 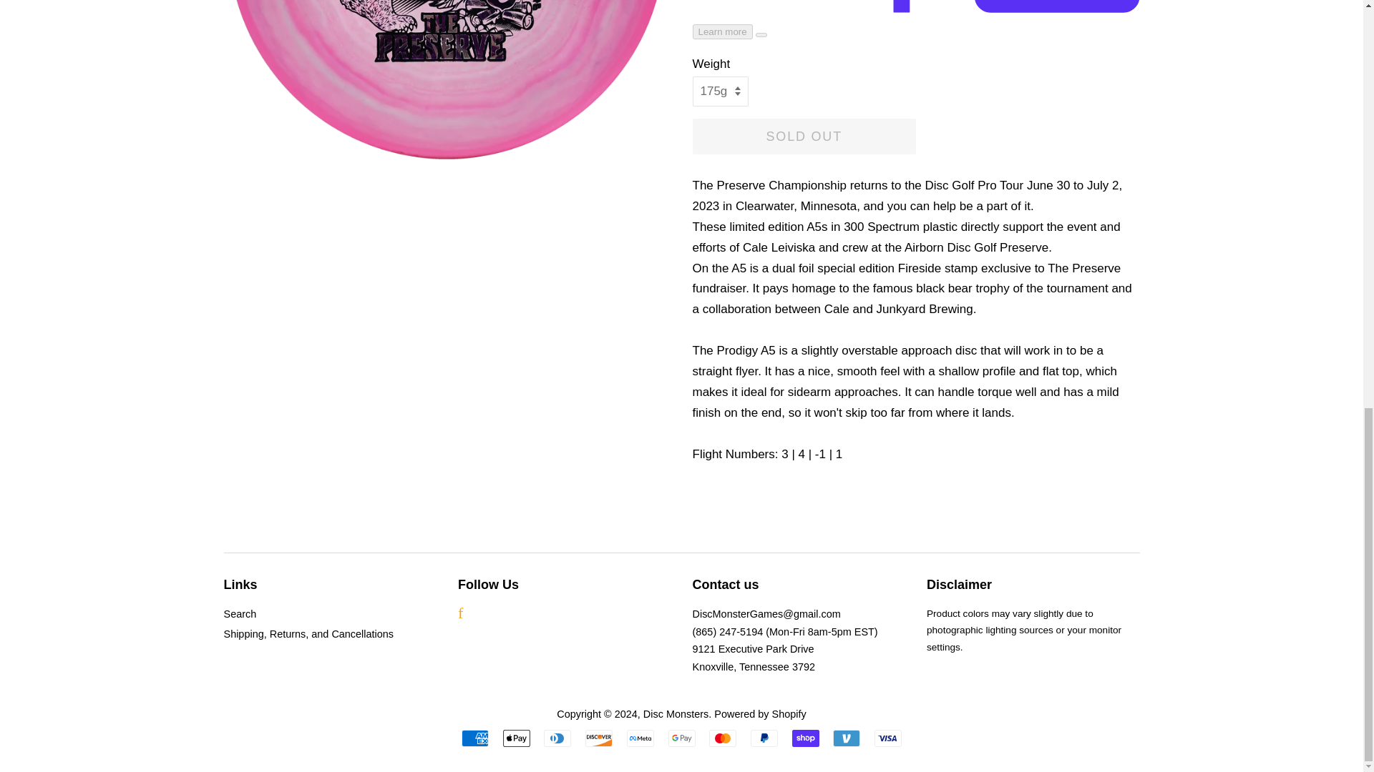 What do you see at coordinates (887, 738) in the screenshot?
I see `Visa` at bounding box center [887, 738].